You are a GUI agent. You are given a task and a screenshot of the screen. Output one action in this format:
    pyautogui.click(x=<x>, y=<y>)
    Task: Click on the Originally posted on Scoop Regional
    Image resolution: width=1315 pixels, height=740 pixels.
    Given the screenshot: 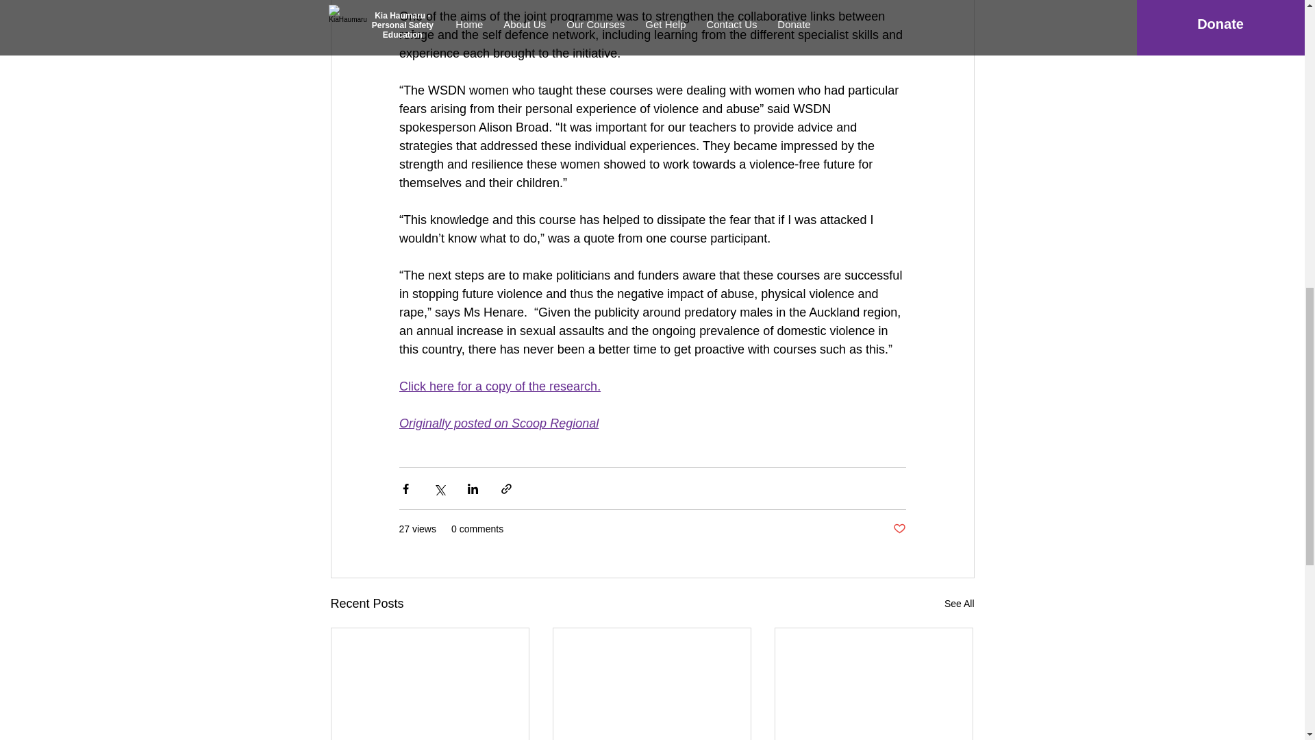 What is the action you would take?
    pyautogui.click(x=498, y=423)
    